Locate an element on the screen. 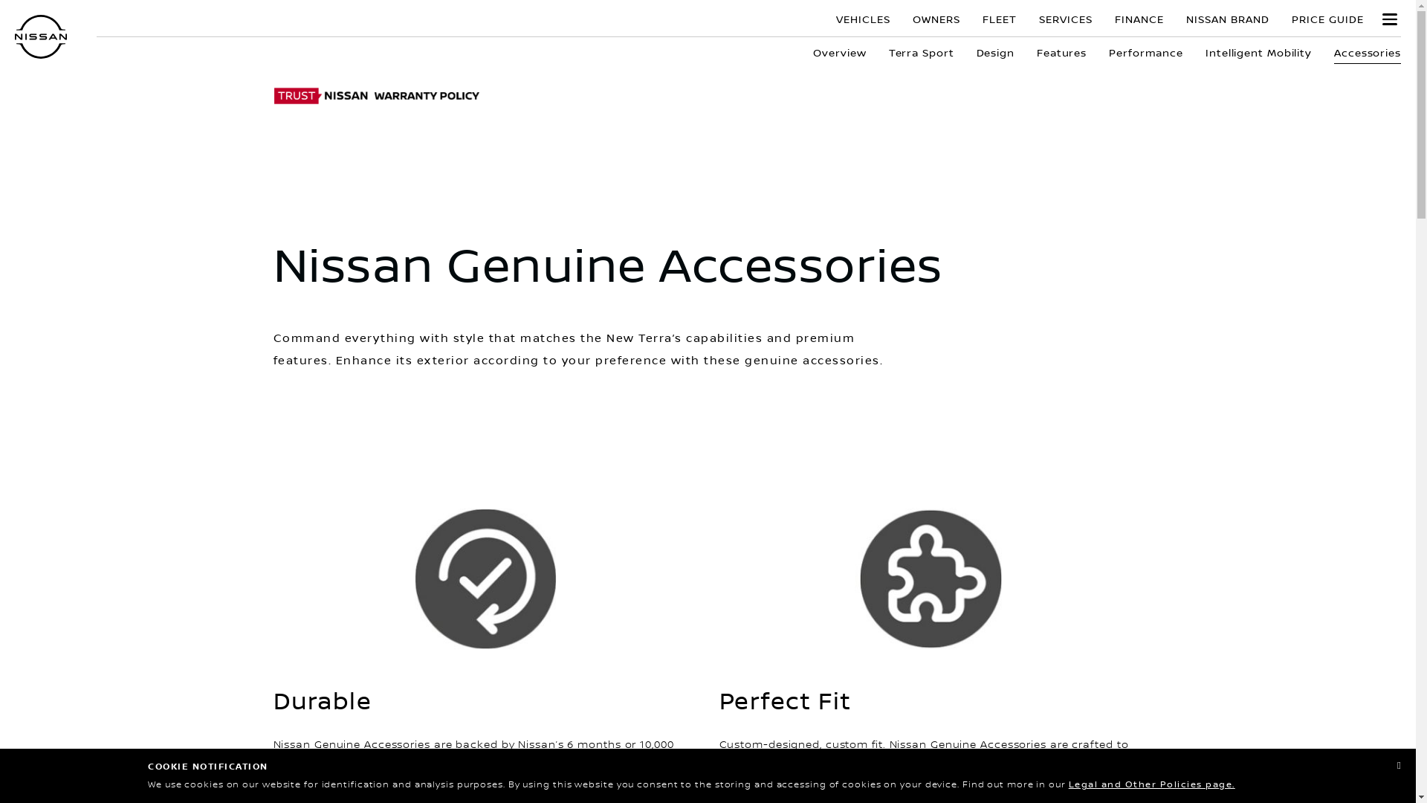  PRICE GUIDE is located at coordinates (1327, 19).